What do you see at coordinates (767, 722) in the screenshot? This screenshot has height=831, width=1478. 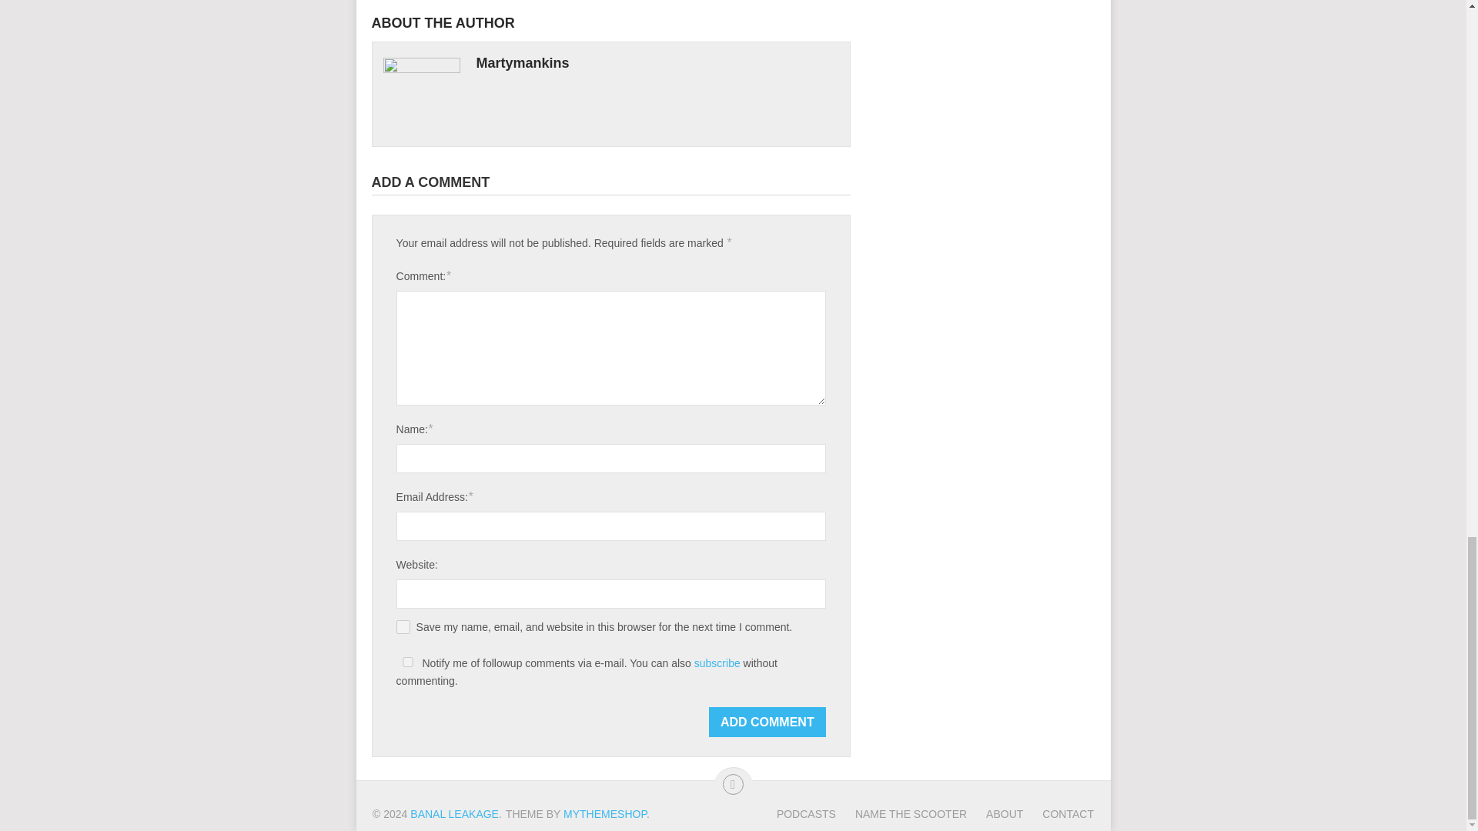 I see `Add Comment` at bounding box center [767, 722].